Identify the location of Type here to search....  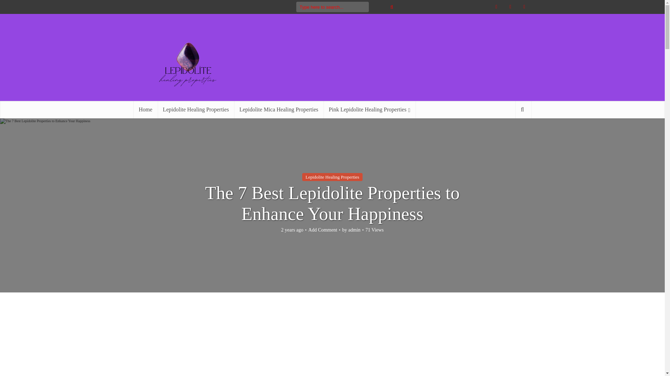
(332, 7).